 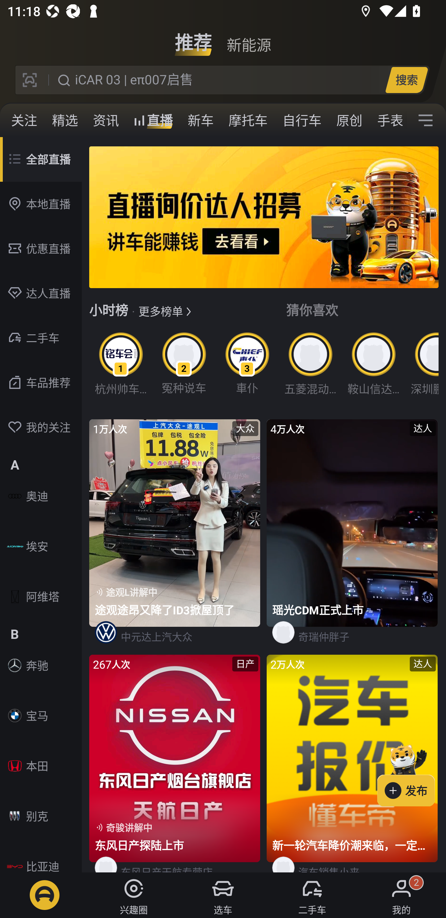 I want to click on  选车, so click(x=223, y=895).